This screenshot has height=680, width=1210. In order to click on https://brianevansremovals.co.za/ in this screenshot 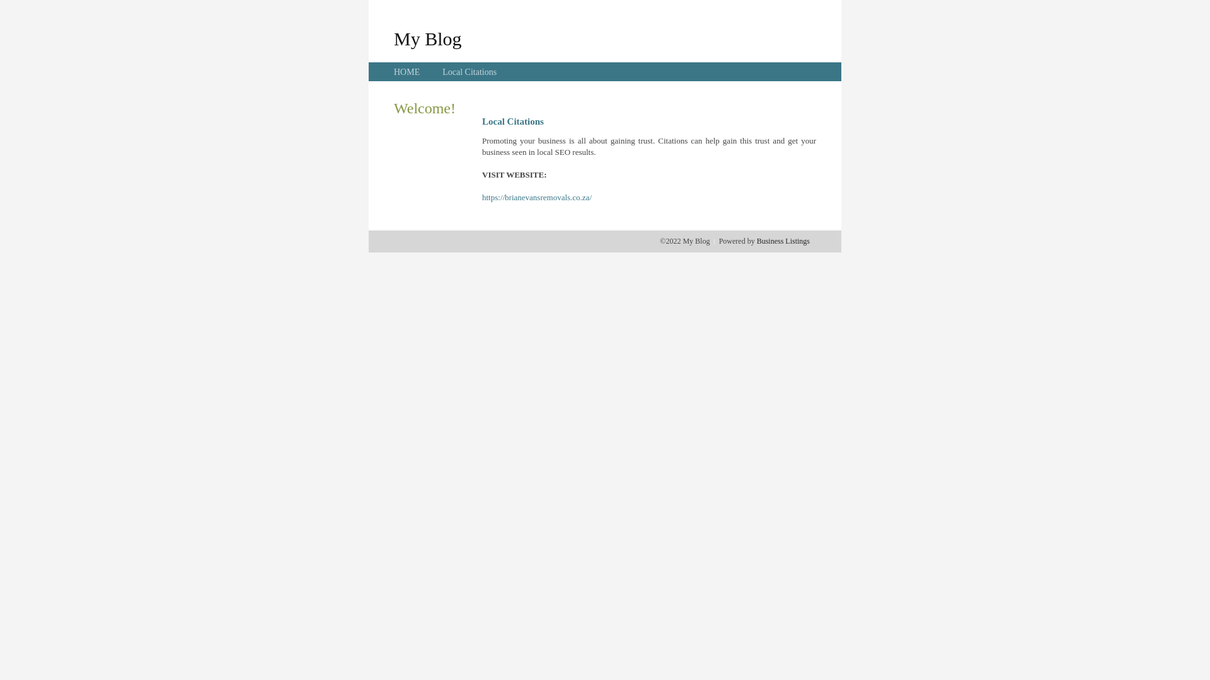, I will do `click(537, 198)`.